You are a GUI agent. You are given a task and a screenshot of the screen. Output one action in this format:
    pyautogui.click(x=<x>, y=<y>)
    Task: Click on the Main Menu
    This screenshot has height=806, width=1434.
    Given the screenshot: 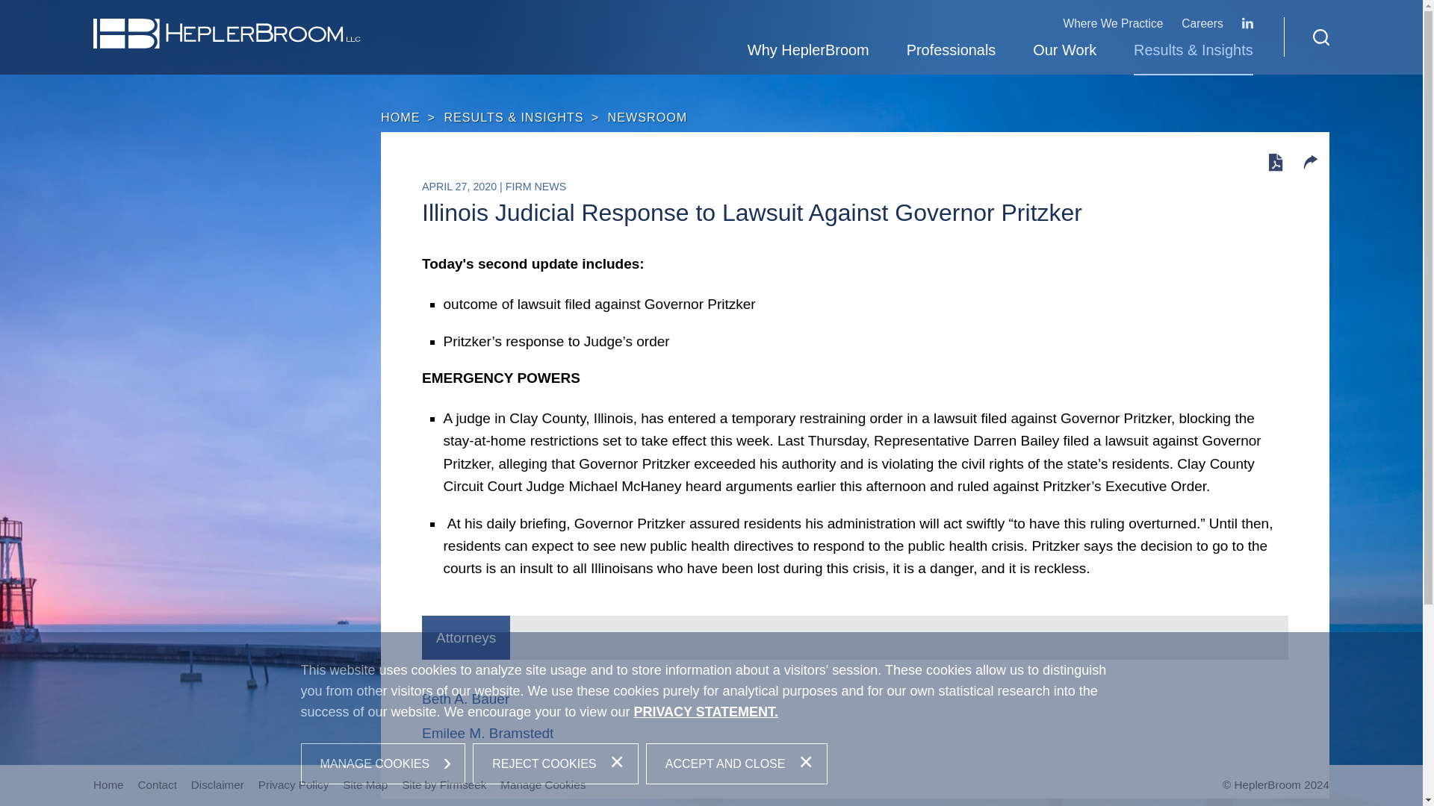 What is the action you would take?
    pyautogui.click(x=665, y=19)
    